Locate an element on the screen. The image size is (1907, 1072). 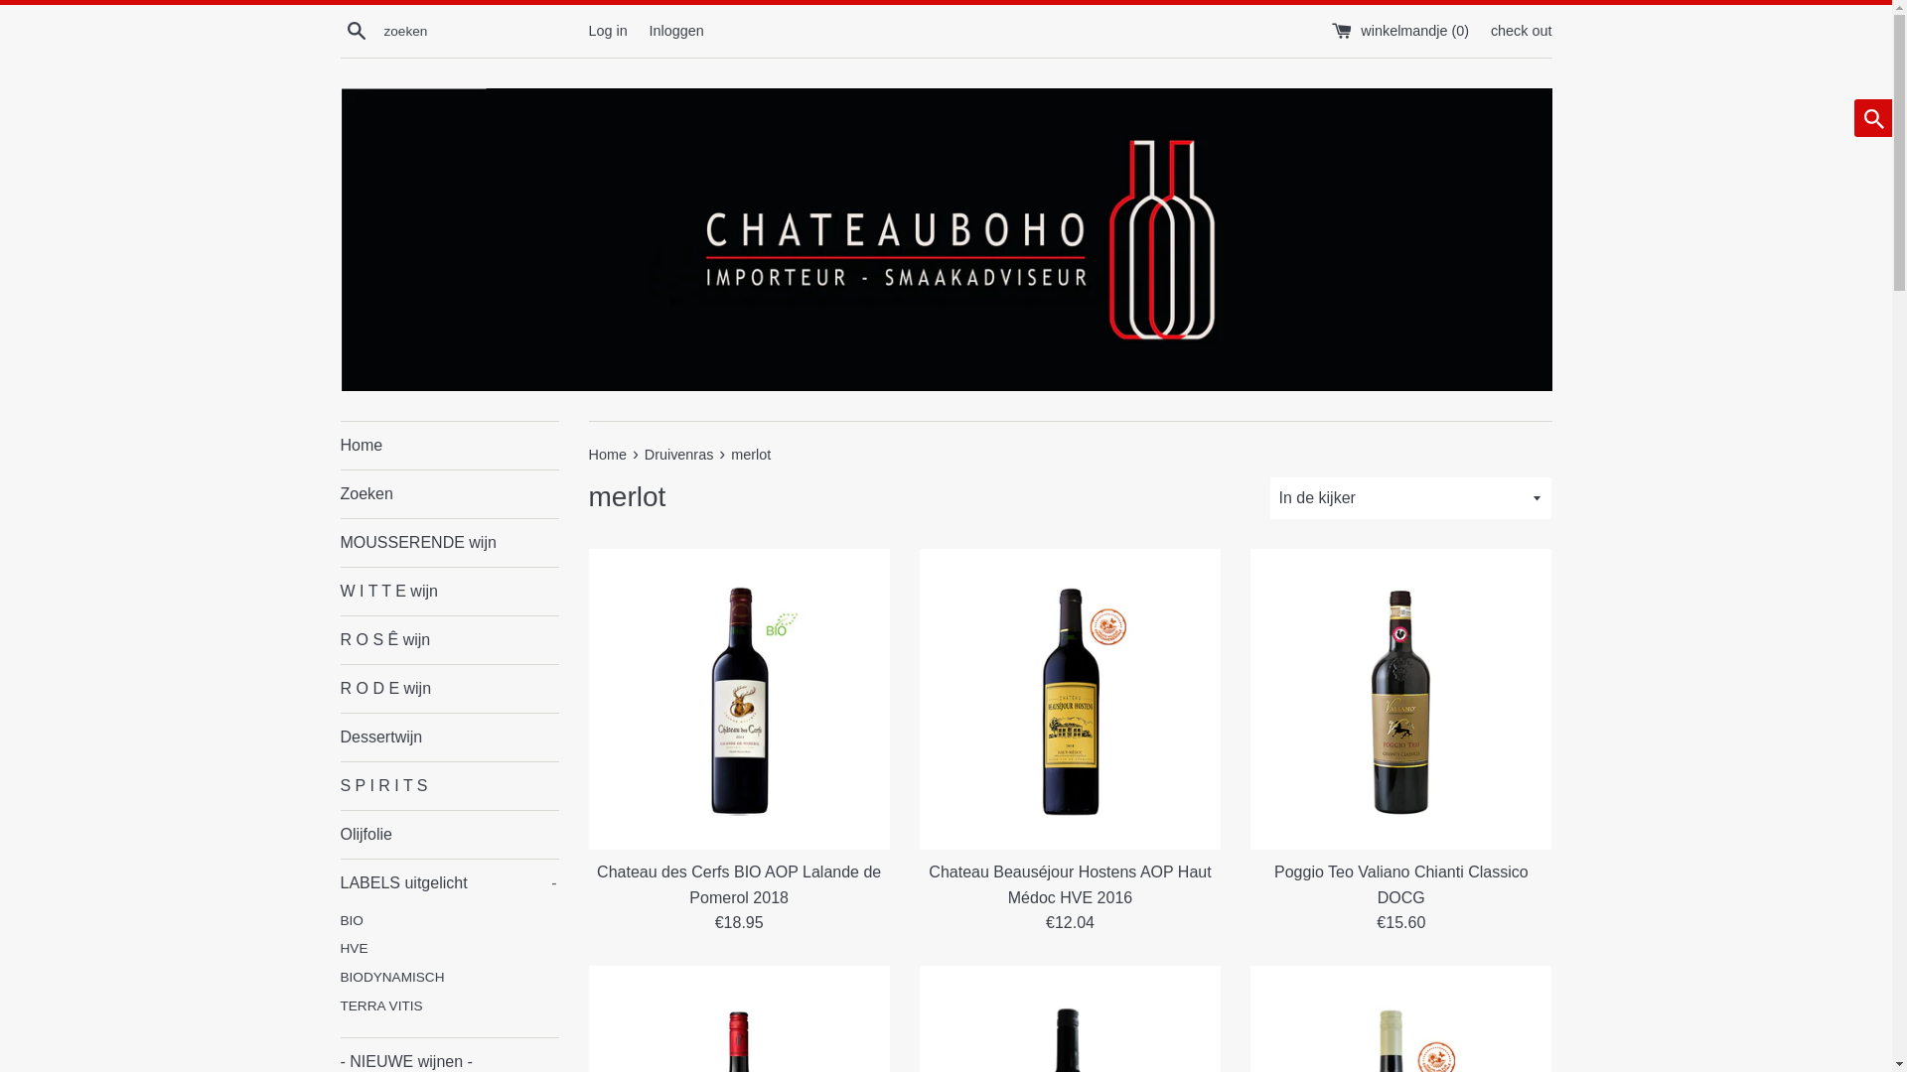
Druivenras is located at coordinates (681, 455).